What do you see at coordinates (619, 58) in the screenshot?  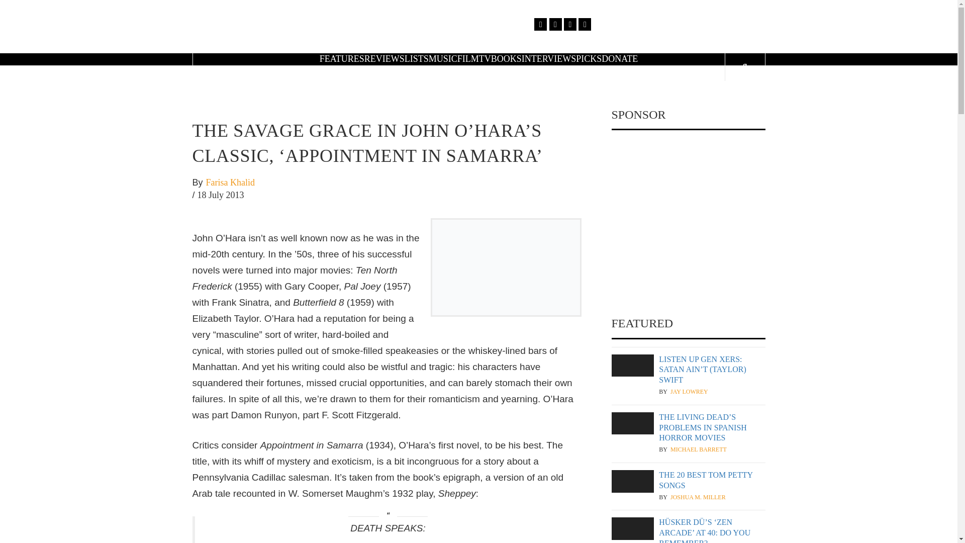 I see `DONATE` at bounding box center [619, 58].